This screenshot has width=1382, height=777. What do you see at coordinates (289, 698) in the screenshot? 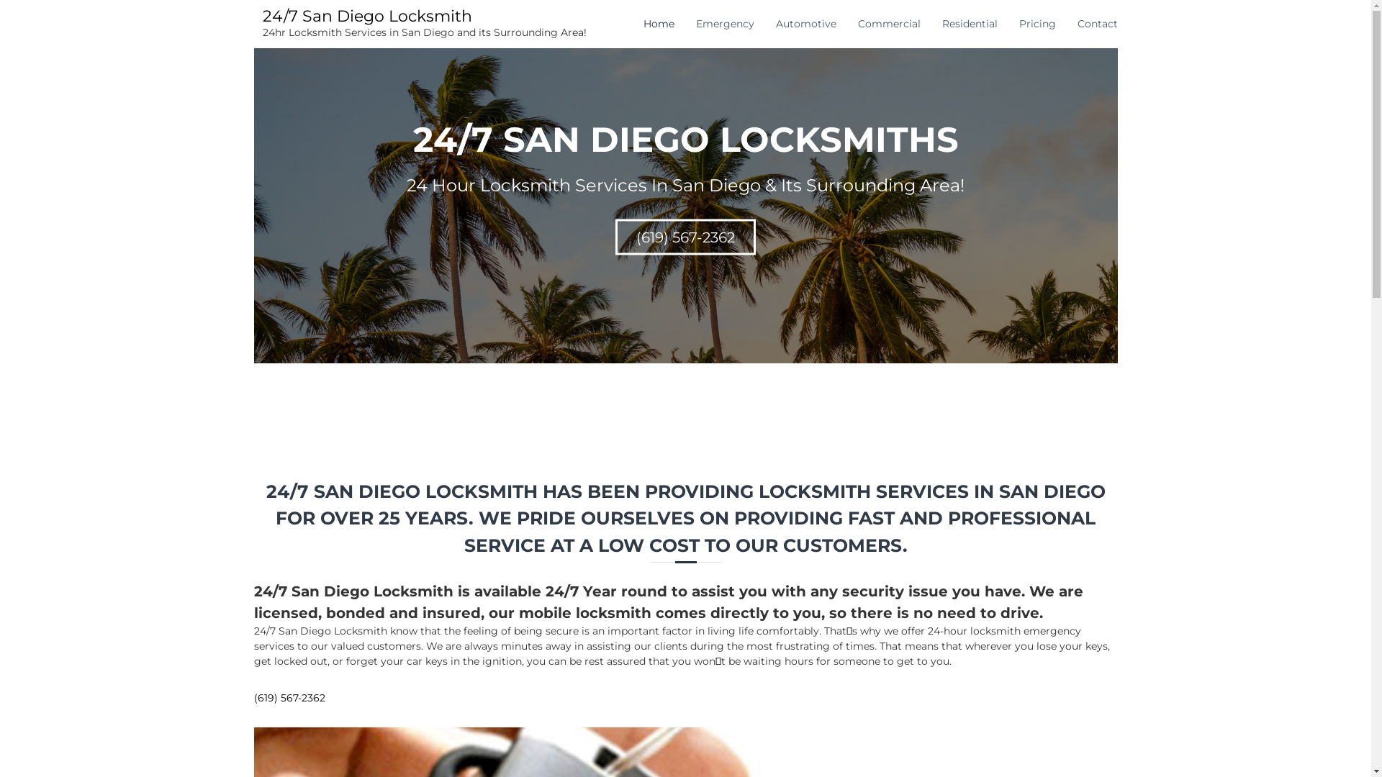
I see `(619) 567-2362` at bounding box center [289, 698].